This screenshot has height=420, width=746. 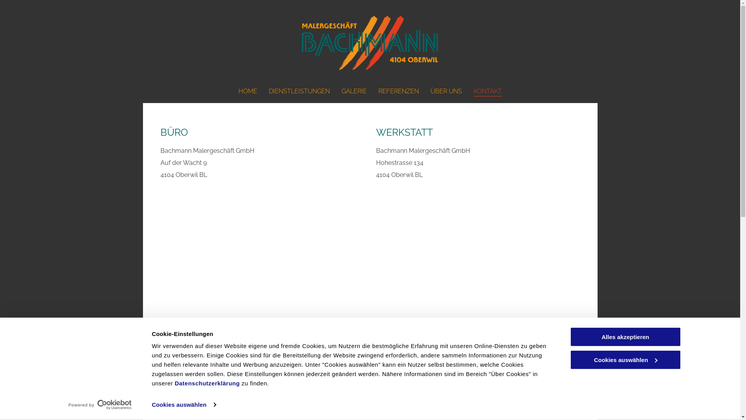 What do you see at coordinates (487, 91) in the screenshot?
I see `KONTAKT` at bounding box center [487, 91].